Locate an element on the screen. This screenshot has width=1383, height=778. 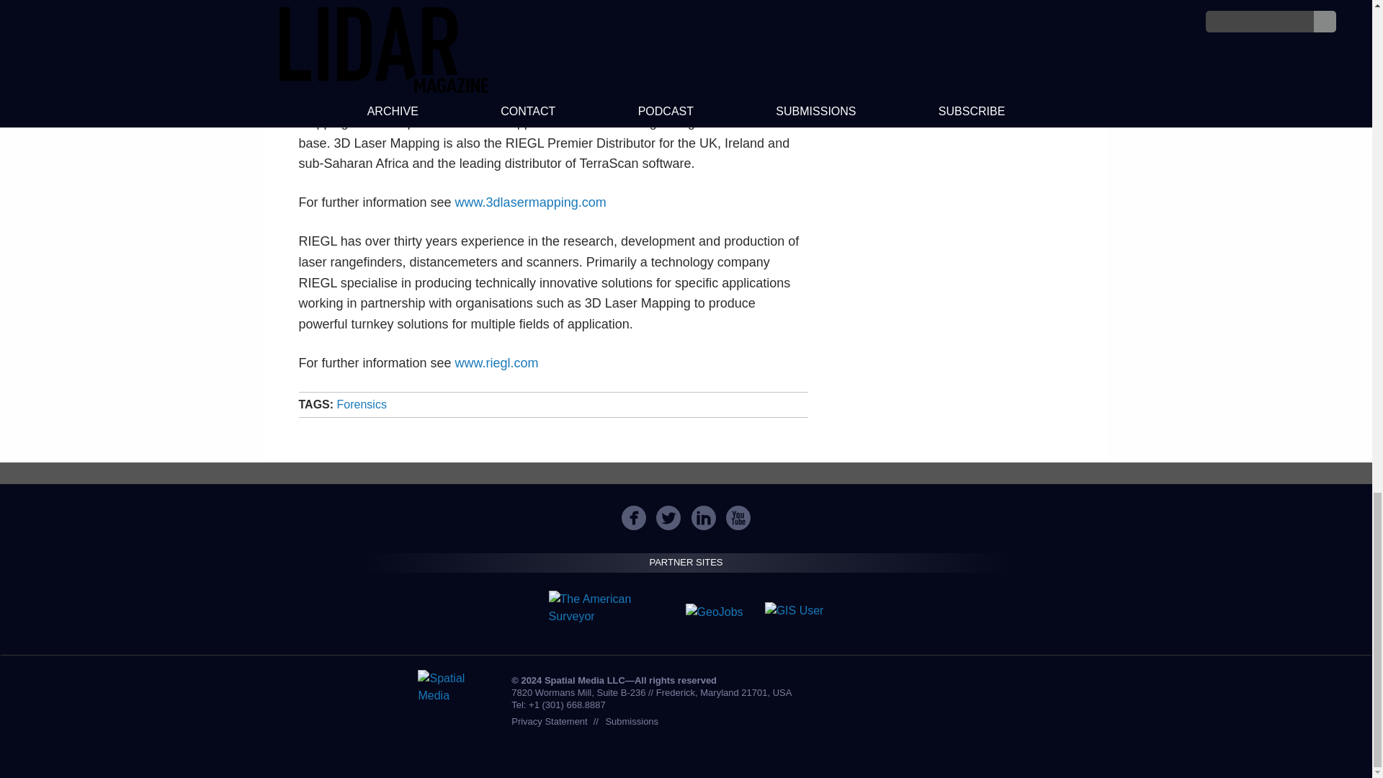
icon-sm-linkedin is located at coordinates (703, 517).